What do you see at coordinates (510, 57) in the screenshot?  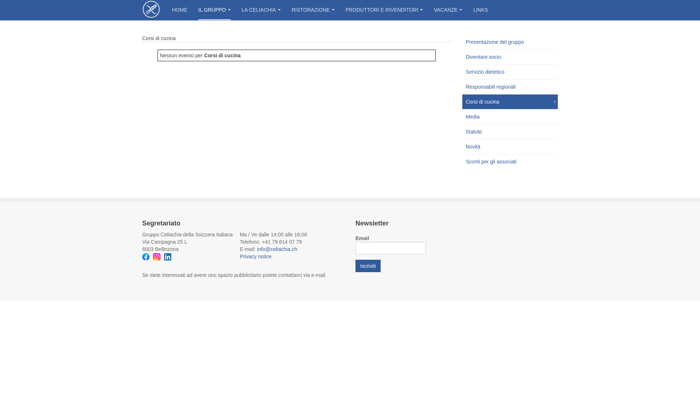 I see `Diventare socio` at bounding box center [510, 57].